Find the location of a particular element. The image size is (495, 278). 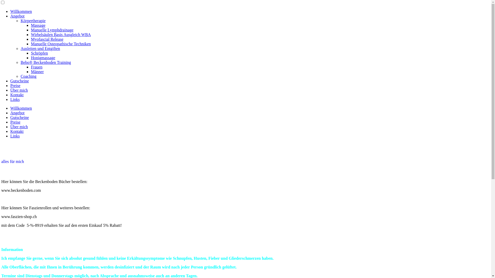

Kontakt is located at coordinates (17, 131).